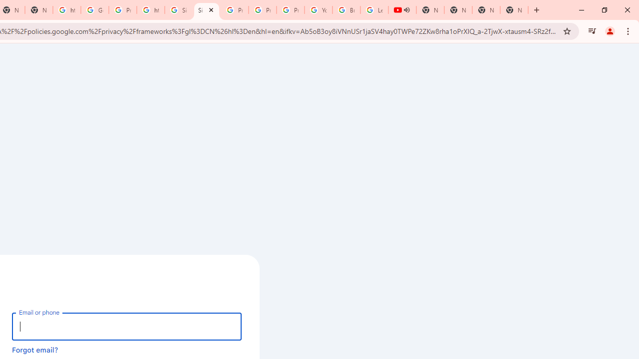 The image size is (639, 359). I want to click on New Tab, so click(486, 10).